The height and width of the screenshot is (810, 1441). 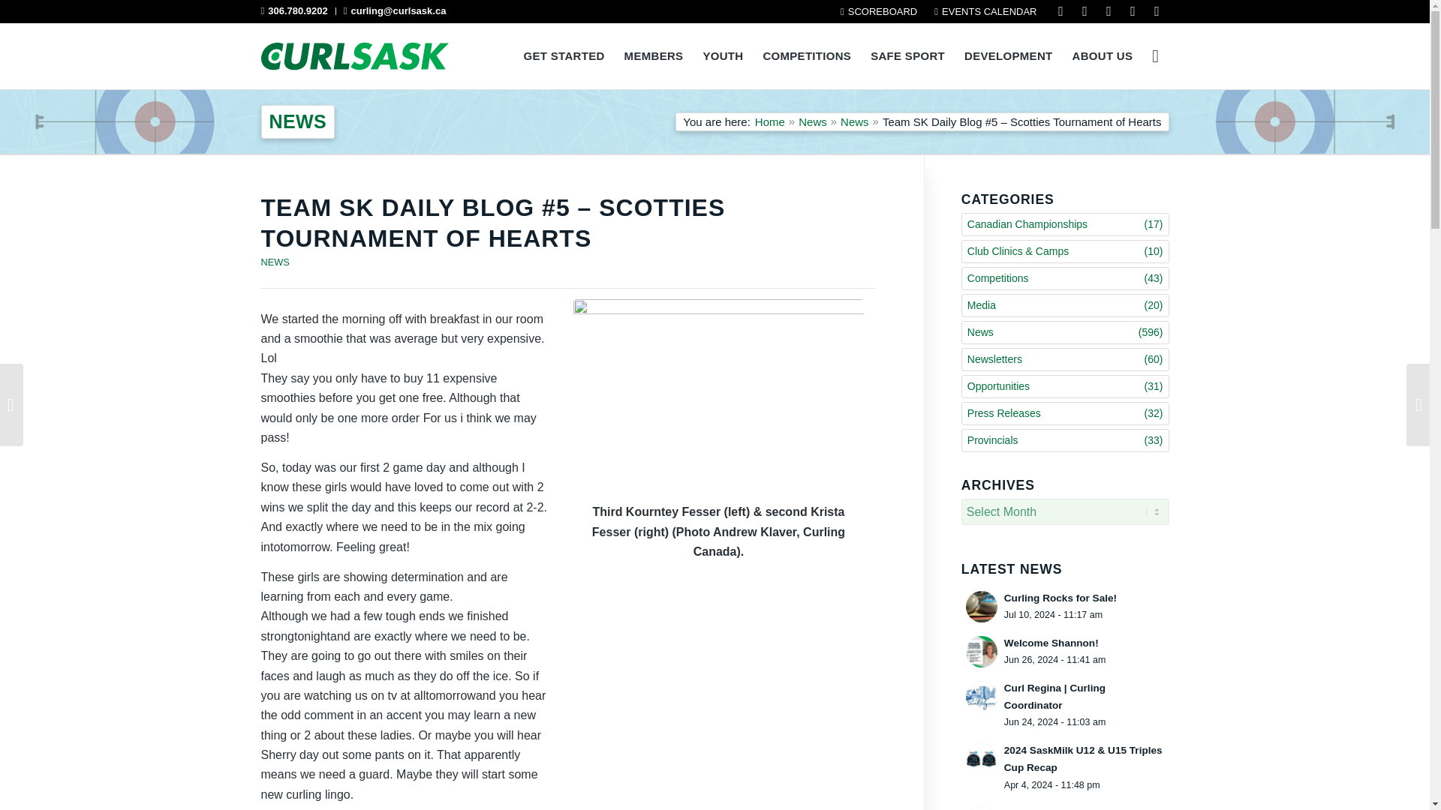 I want to click on Permanent Link: News, so click(x=297, y=121).